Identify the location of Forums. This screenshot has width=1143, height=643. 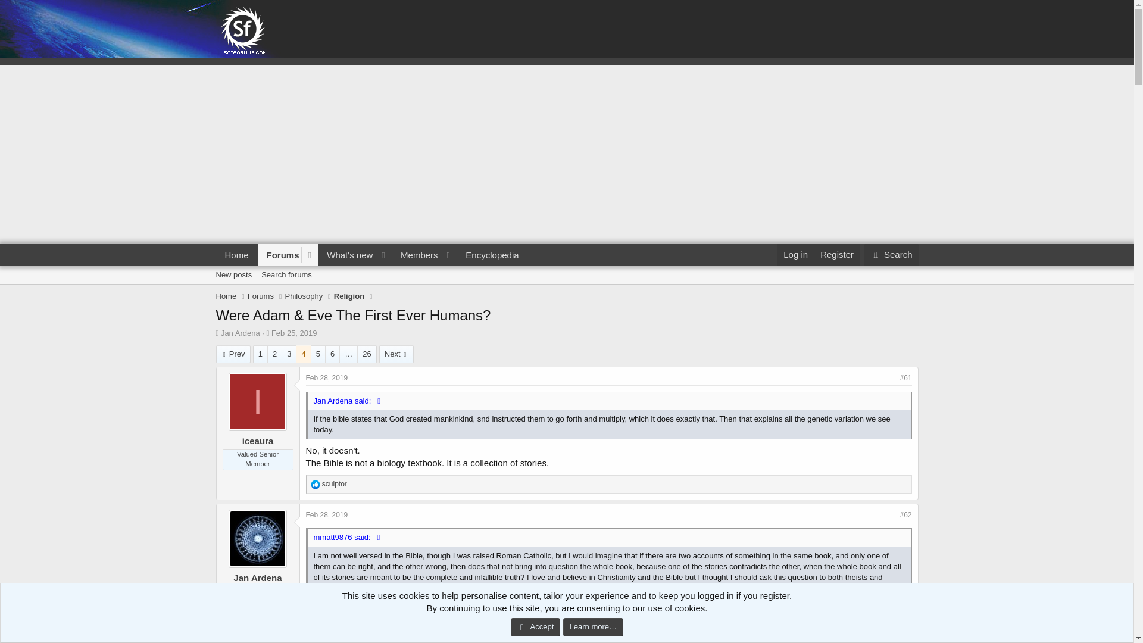
(261, 296).